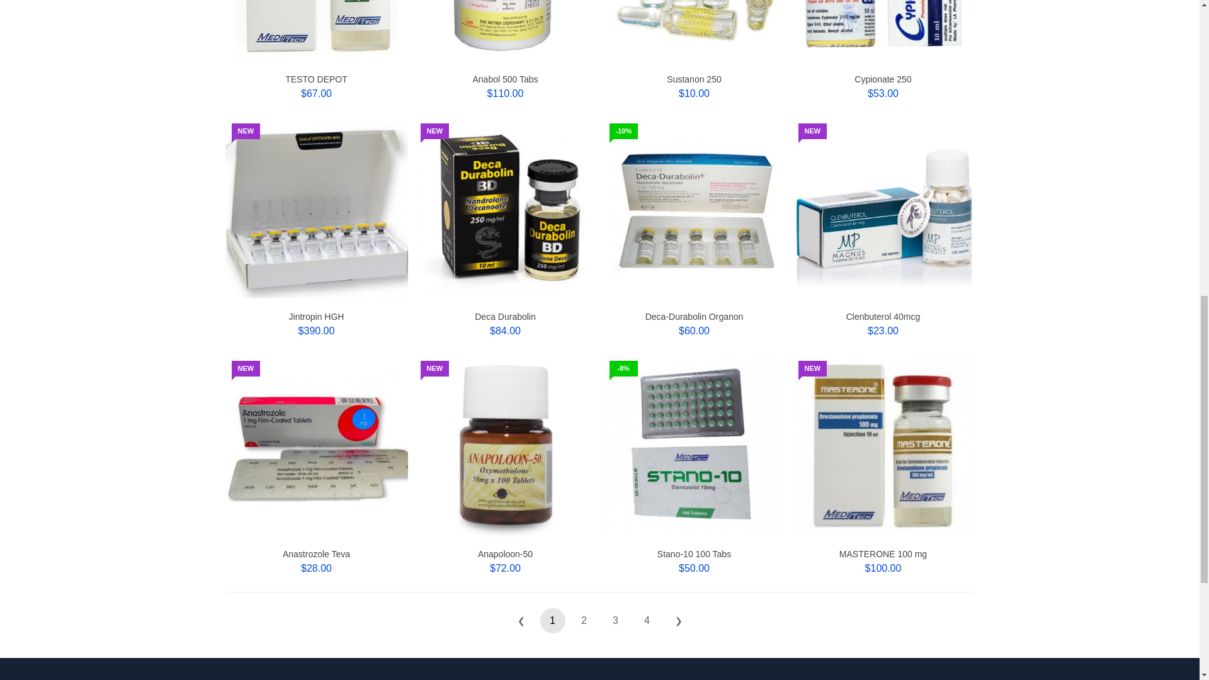  Describe the element at coordinates (521, 620) in the screenshot. I see `previous page` at that location.